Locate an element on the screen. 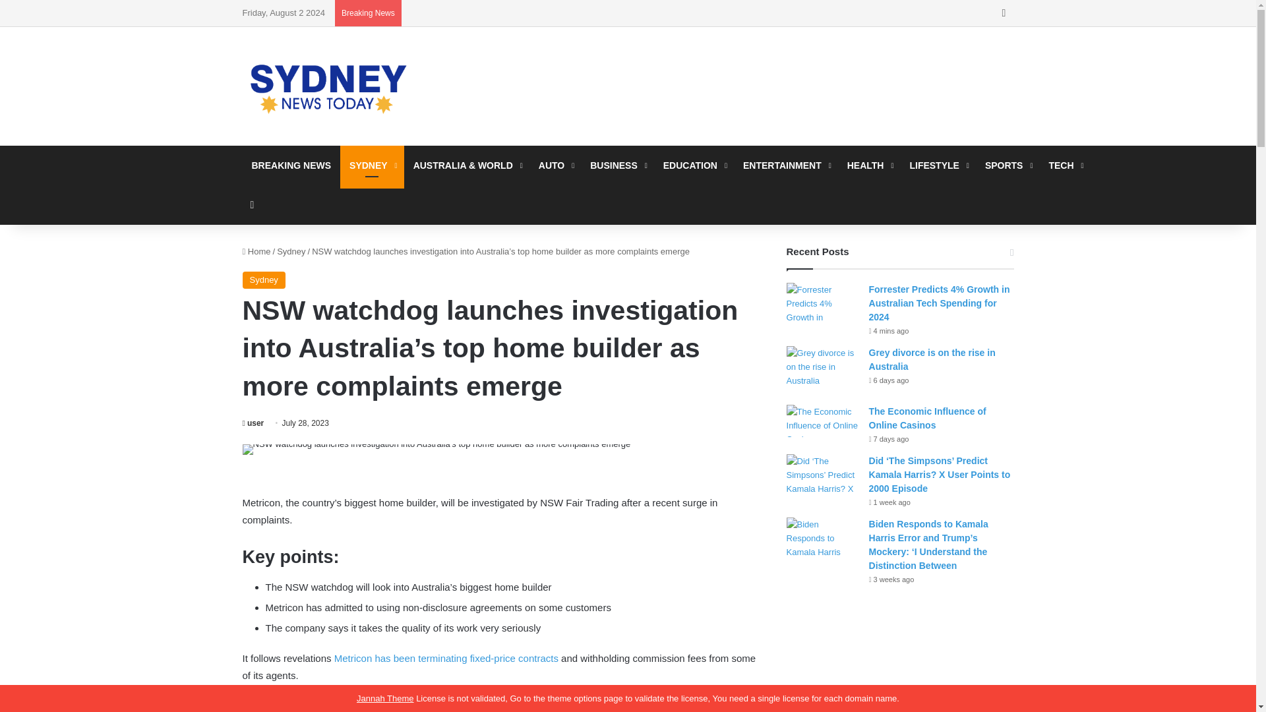 The width and height of the screenshot is (1266, 712). BREAKING NEWS is located at coordinates (291, 165).